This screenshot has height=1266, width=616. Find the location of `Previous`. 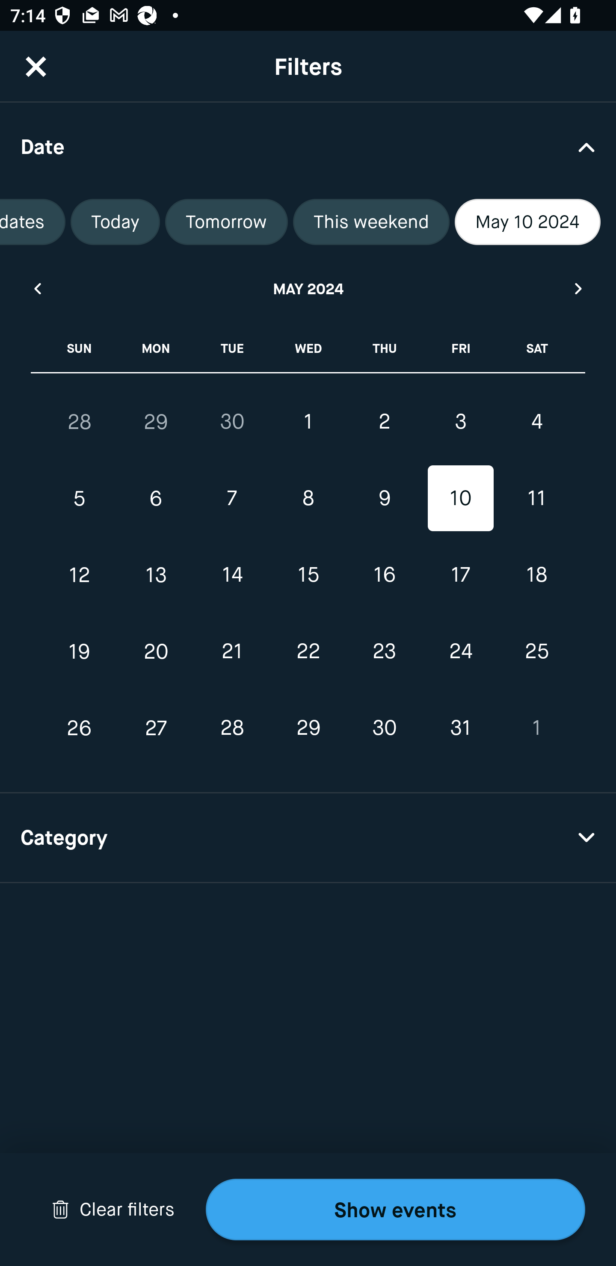

Previous is located at coordinates (37, 288).